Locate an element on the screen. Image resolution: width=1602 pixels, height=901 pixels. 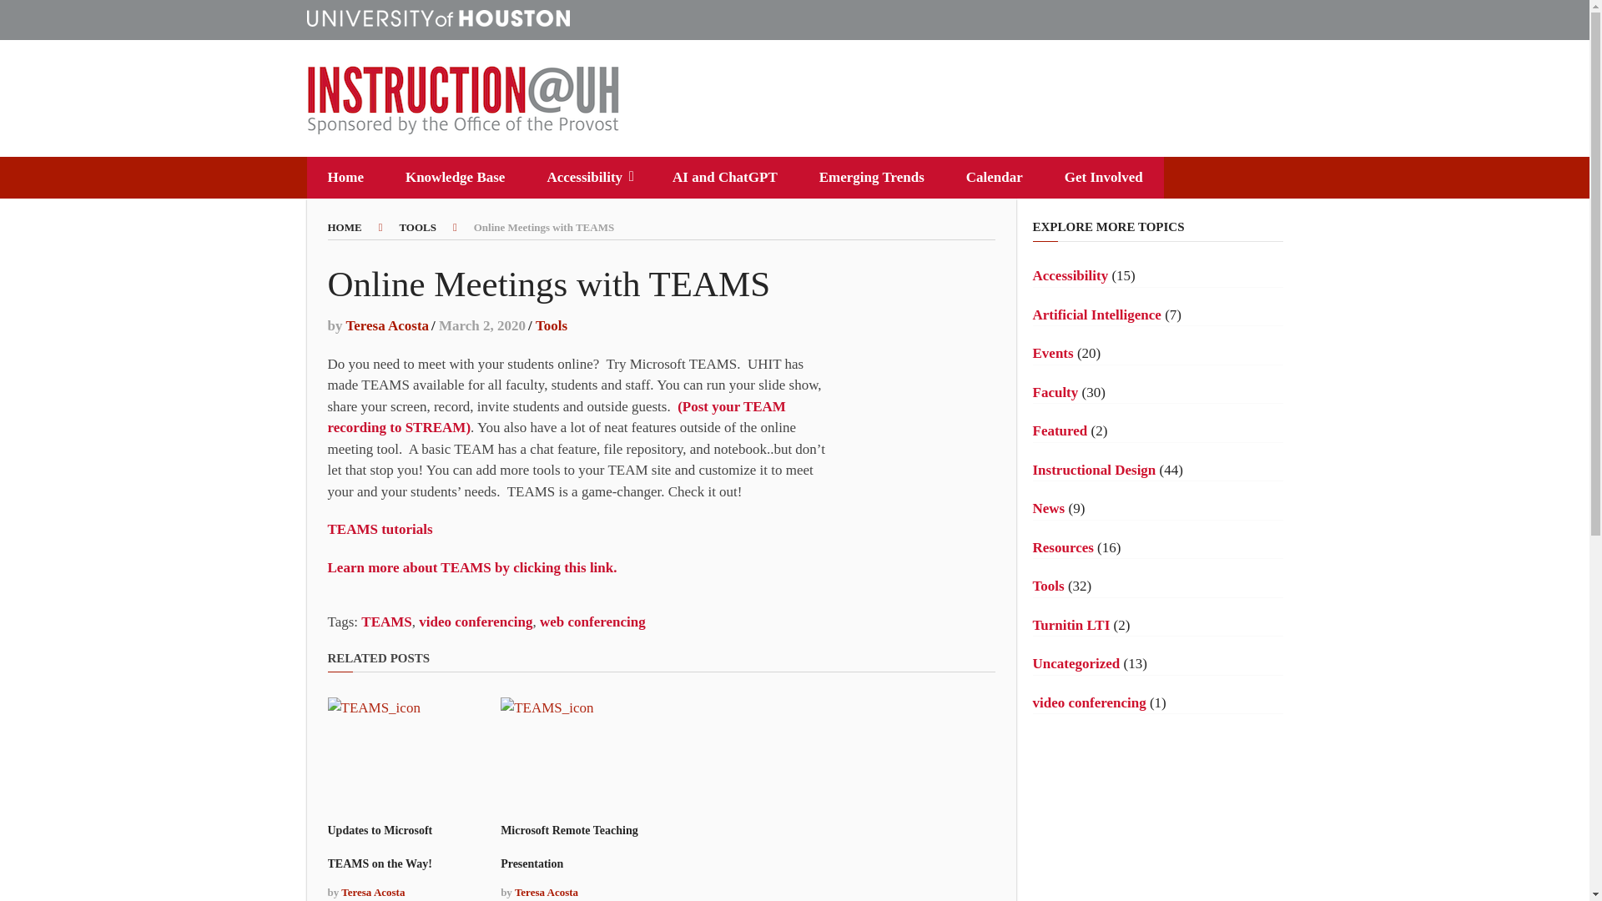
Updates to Microsoft TEAMS on the Way! is located at coordinates (379, 847).